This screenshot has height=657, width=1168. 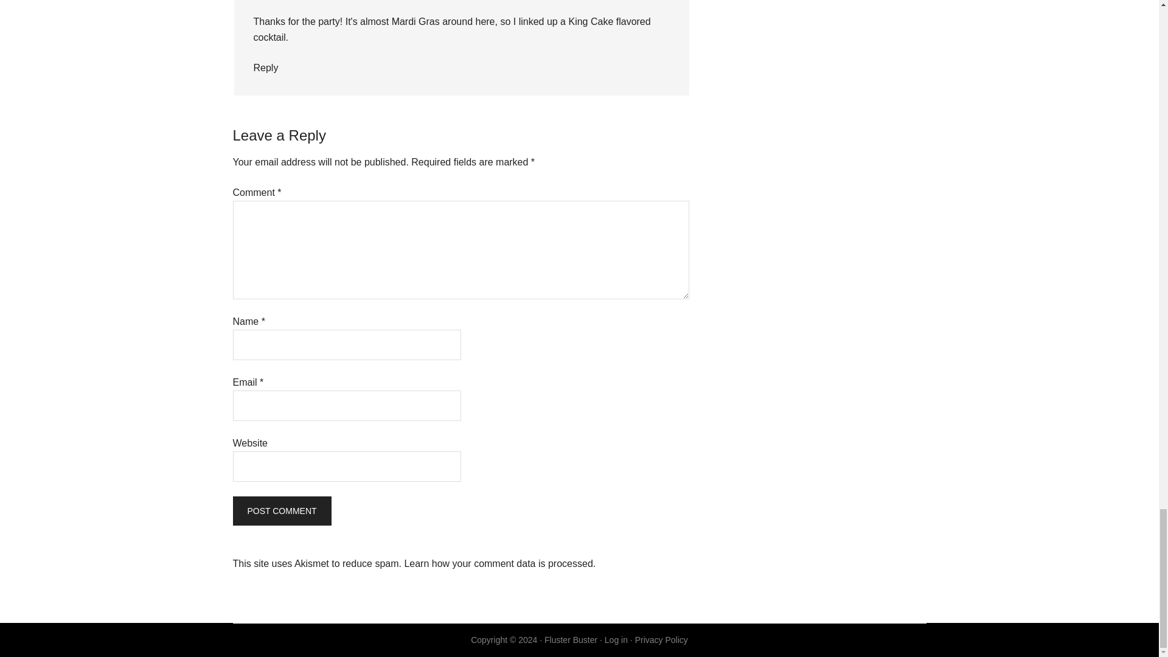 What do you see at coordinates (281, 511) in the screenshot?
I see `Post Comment` at bounding box center [281, 511].